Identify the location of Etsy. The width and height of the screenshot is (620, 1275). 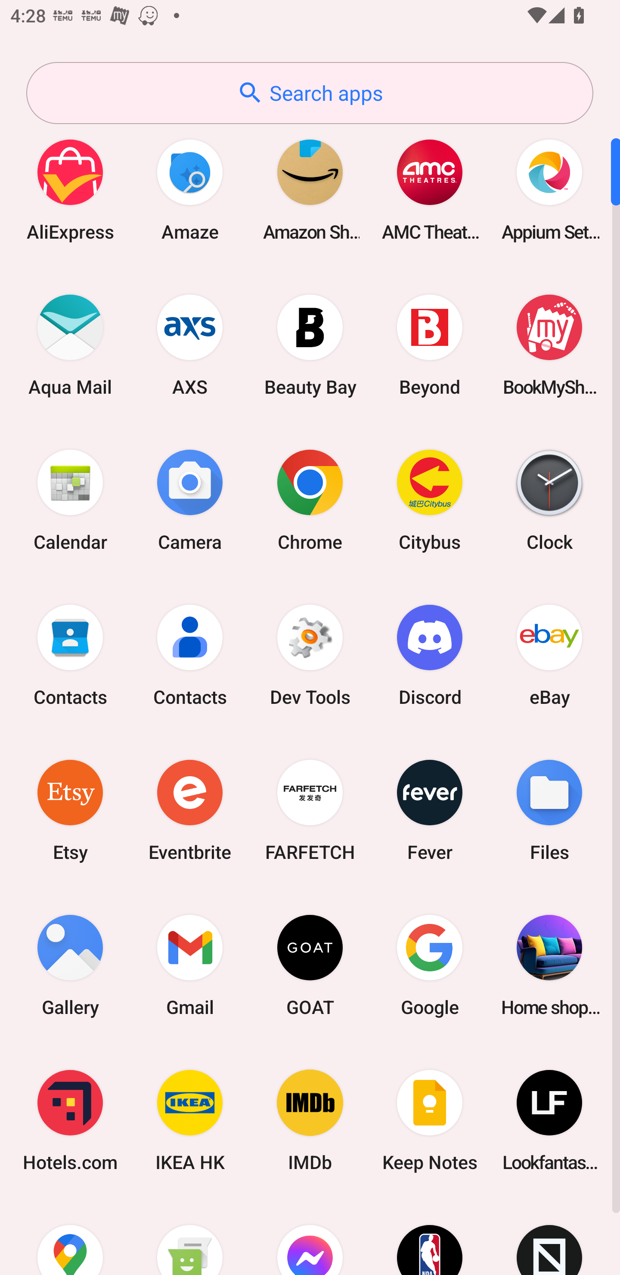
(70, 810).